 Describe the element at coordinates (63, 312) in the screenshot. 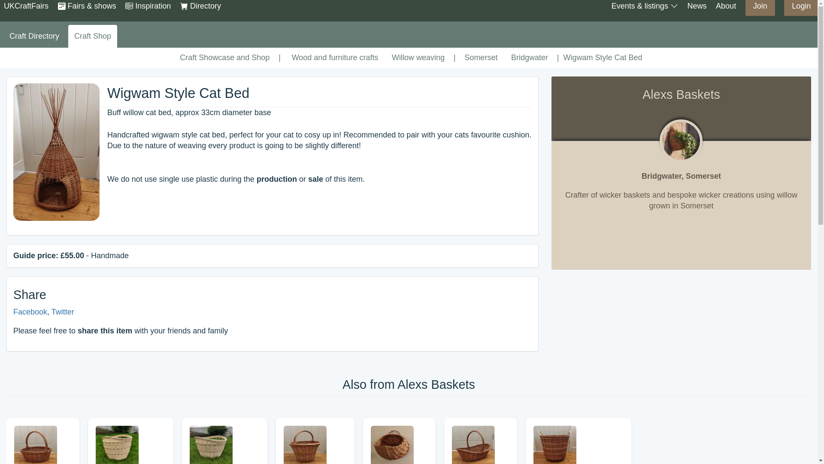

I see `Twitter` at that location.